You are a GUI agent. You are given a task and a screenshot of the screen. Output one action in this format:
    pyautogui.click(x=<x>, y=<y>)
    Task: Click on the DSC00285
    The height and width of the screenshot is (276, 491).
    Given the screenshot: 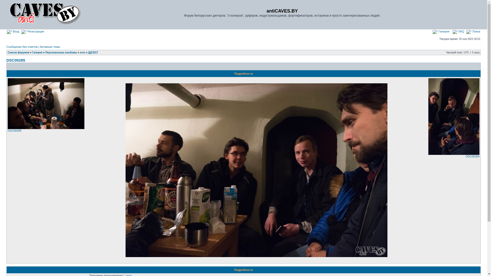 What is the action you would take?
    pyautogui.click(x=256, y=170)
    